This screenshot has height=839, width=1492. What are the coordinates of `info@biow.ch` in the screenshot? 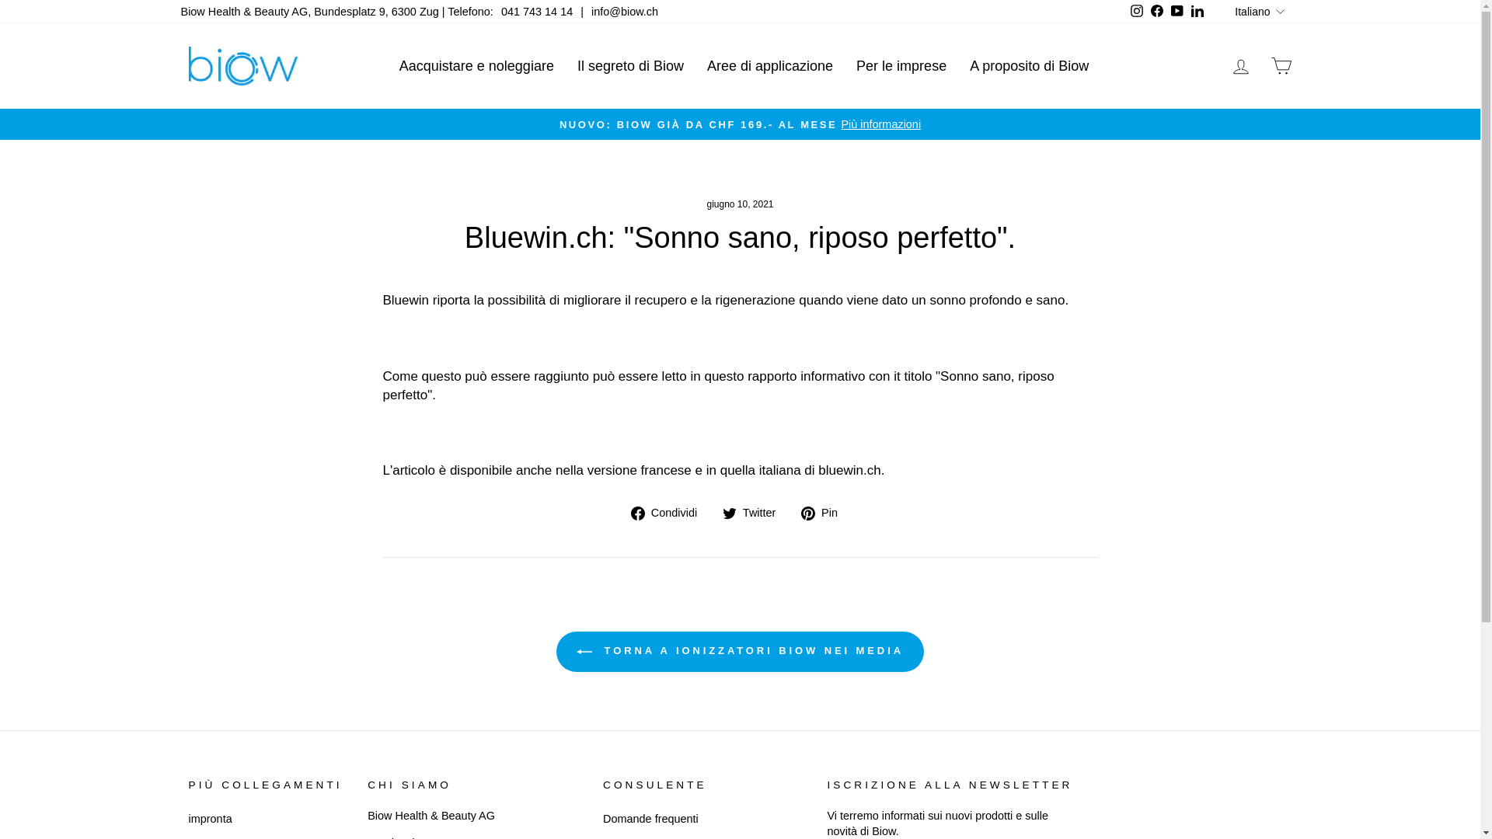 It's located at (625, 12).